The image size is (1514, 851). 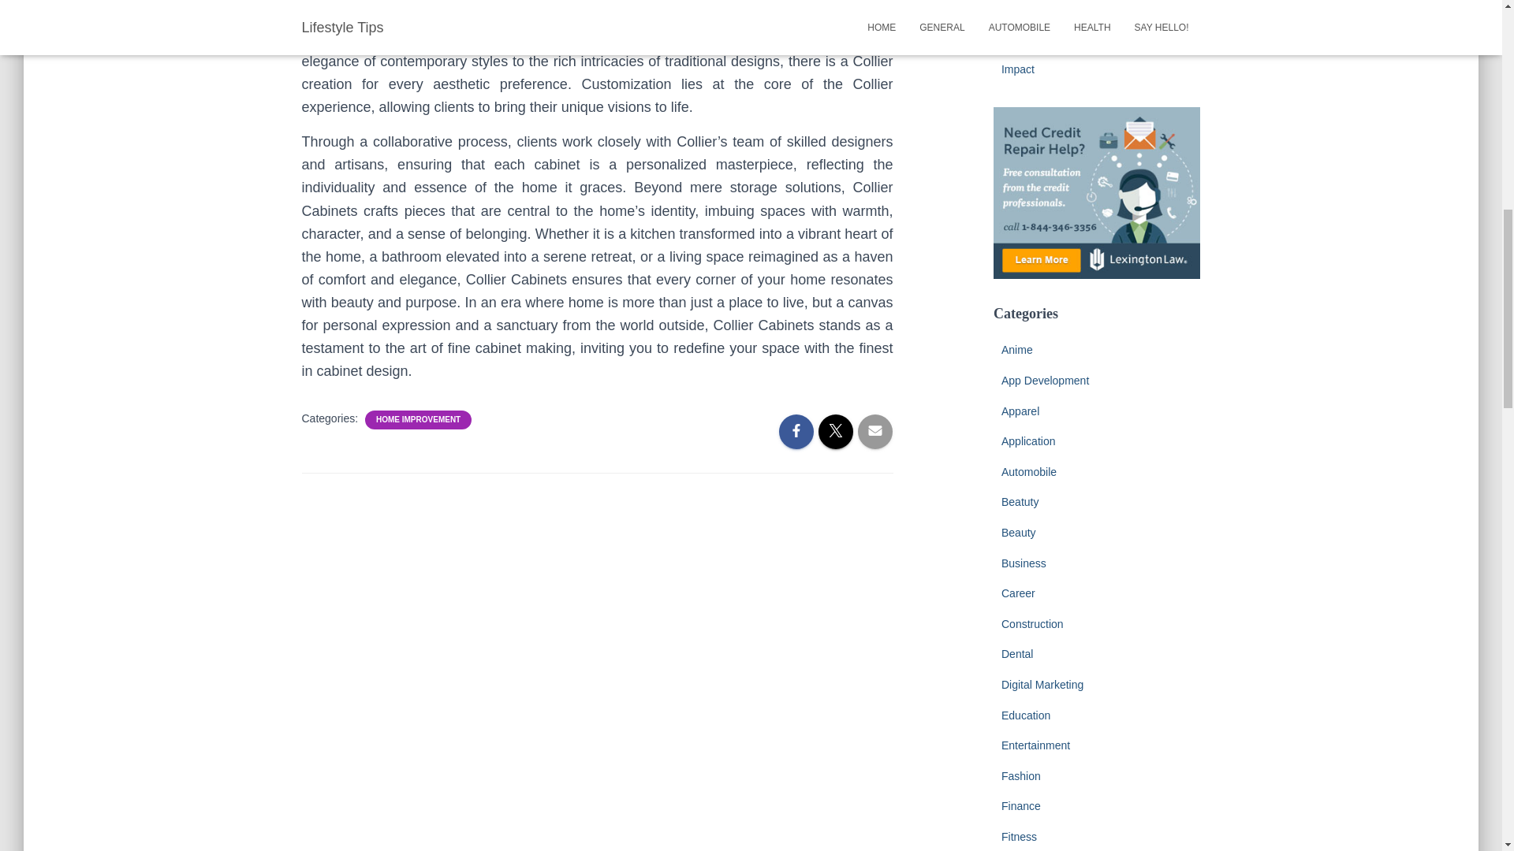 What do you see at coordinates (1042, 684) in the screenshot?
I see `Digital Marketing` at bounding box center [1042, 684].